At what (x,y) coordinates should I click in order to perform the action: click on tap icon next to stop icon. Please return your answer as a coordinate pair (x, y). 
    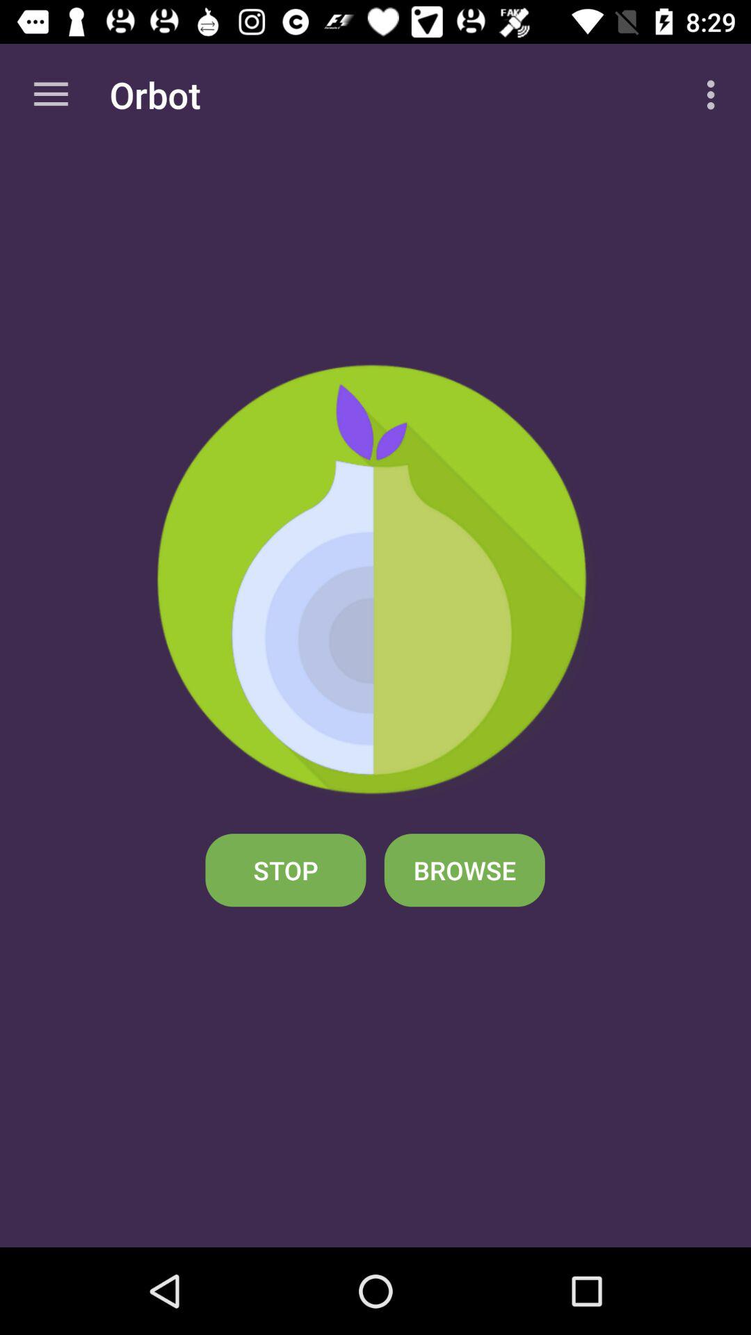
    Looking at the image, I should click on (465, 871).